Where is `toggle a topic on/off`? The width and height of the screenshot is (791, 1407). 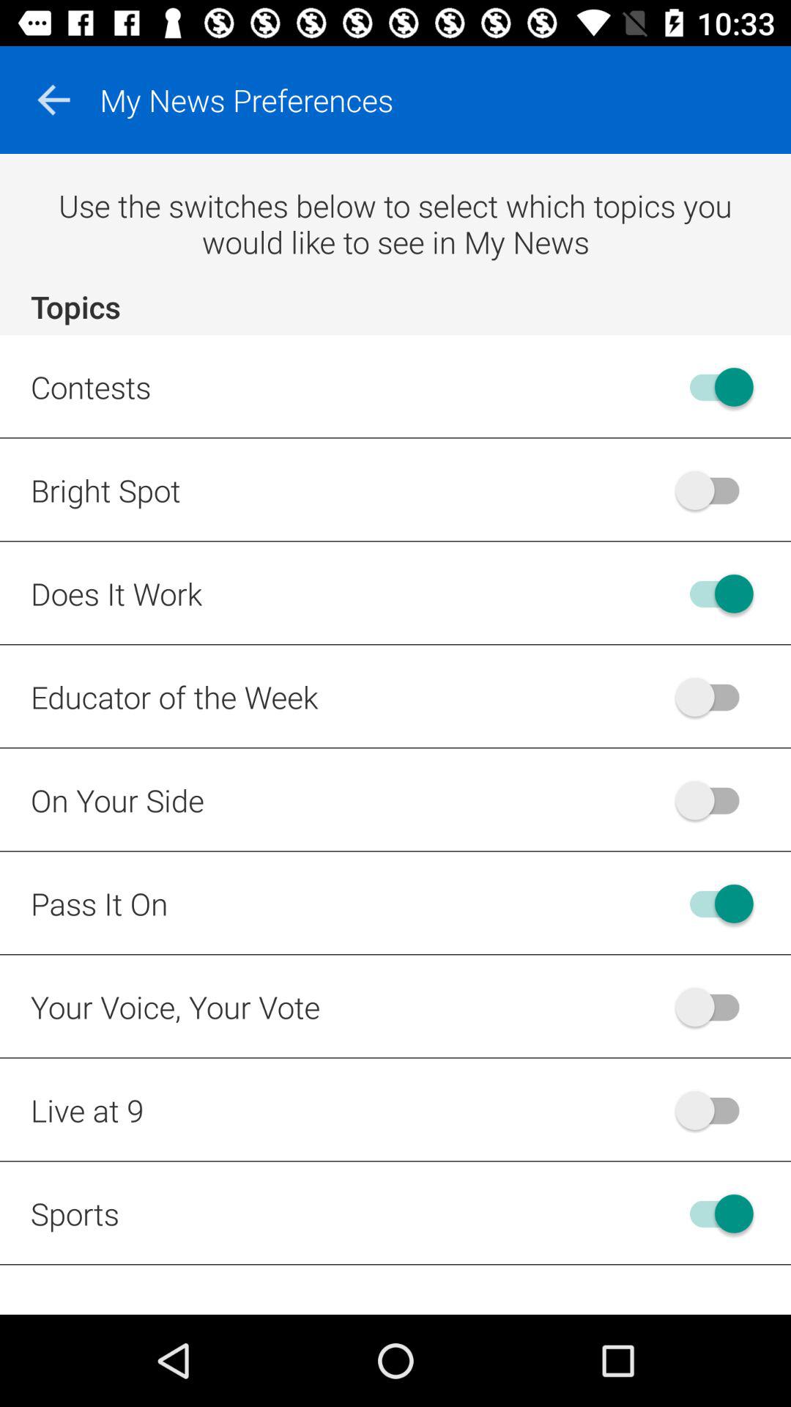 toggle a topic on/off is located at coordinates (715, 1109).